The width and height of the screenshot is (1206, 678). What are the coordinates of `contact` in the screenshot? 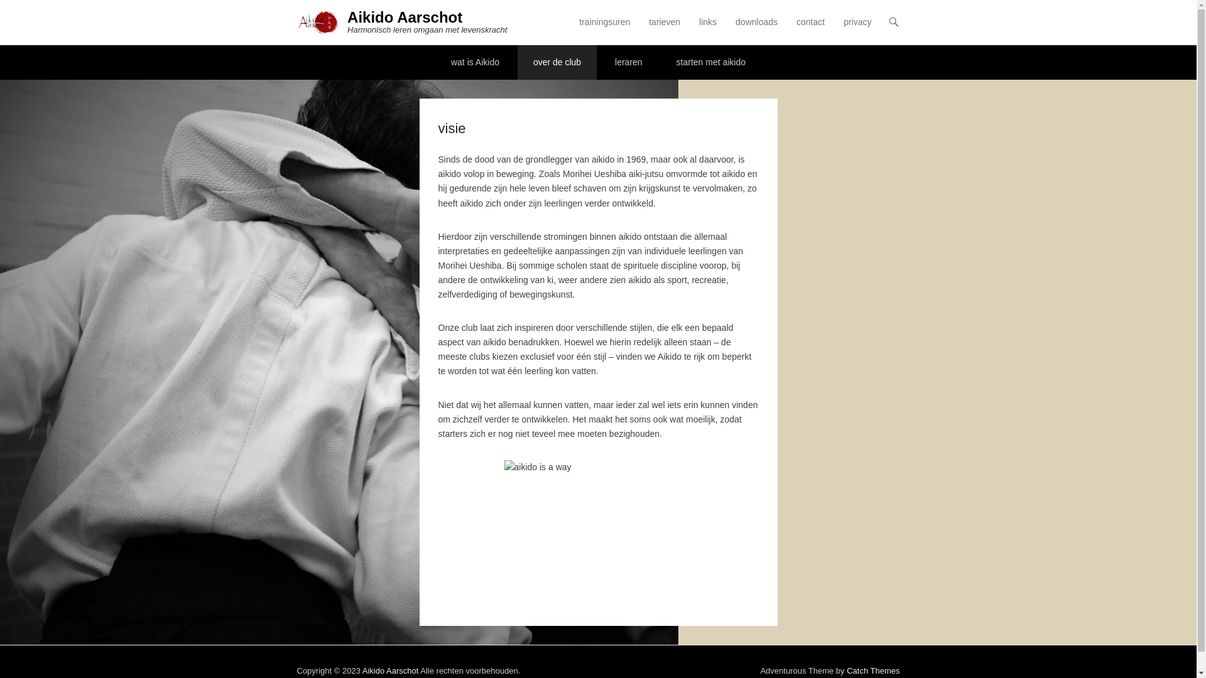 It's located at (810, 30).